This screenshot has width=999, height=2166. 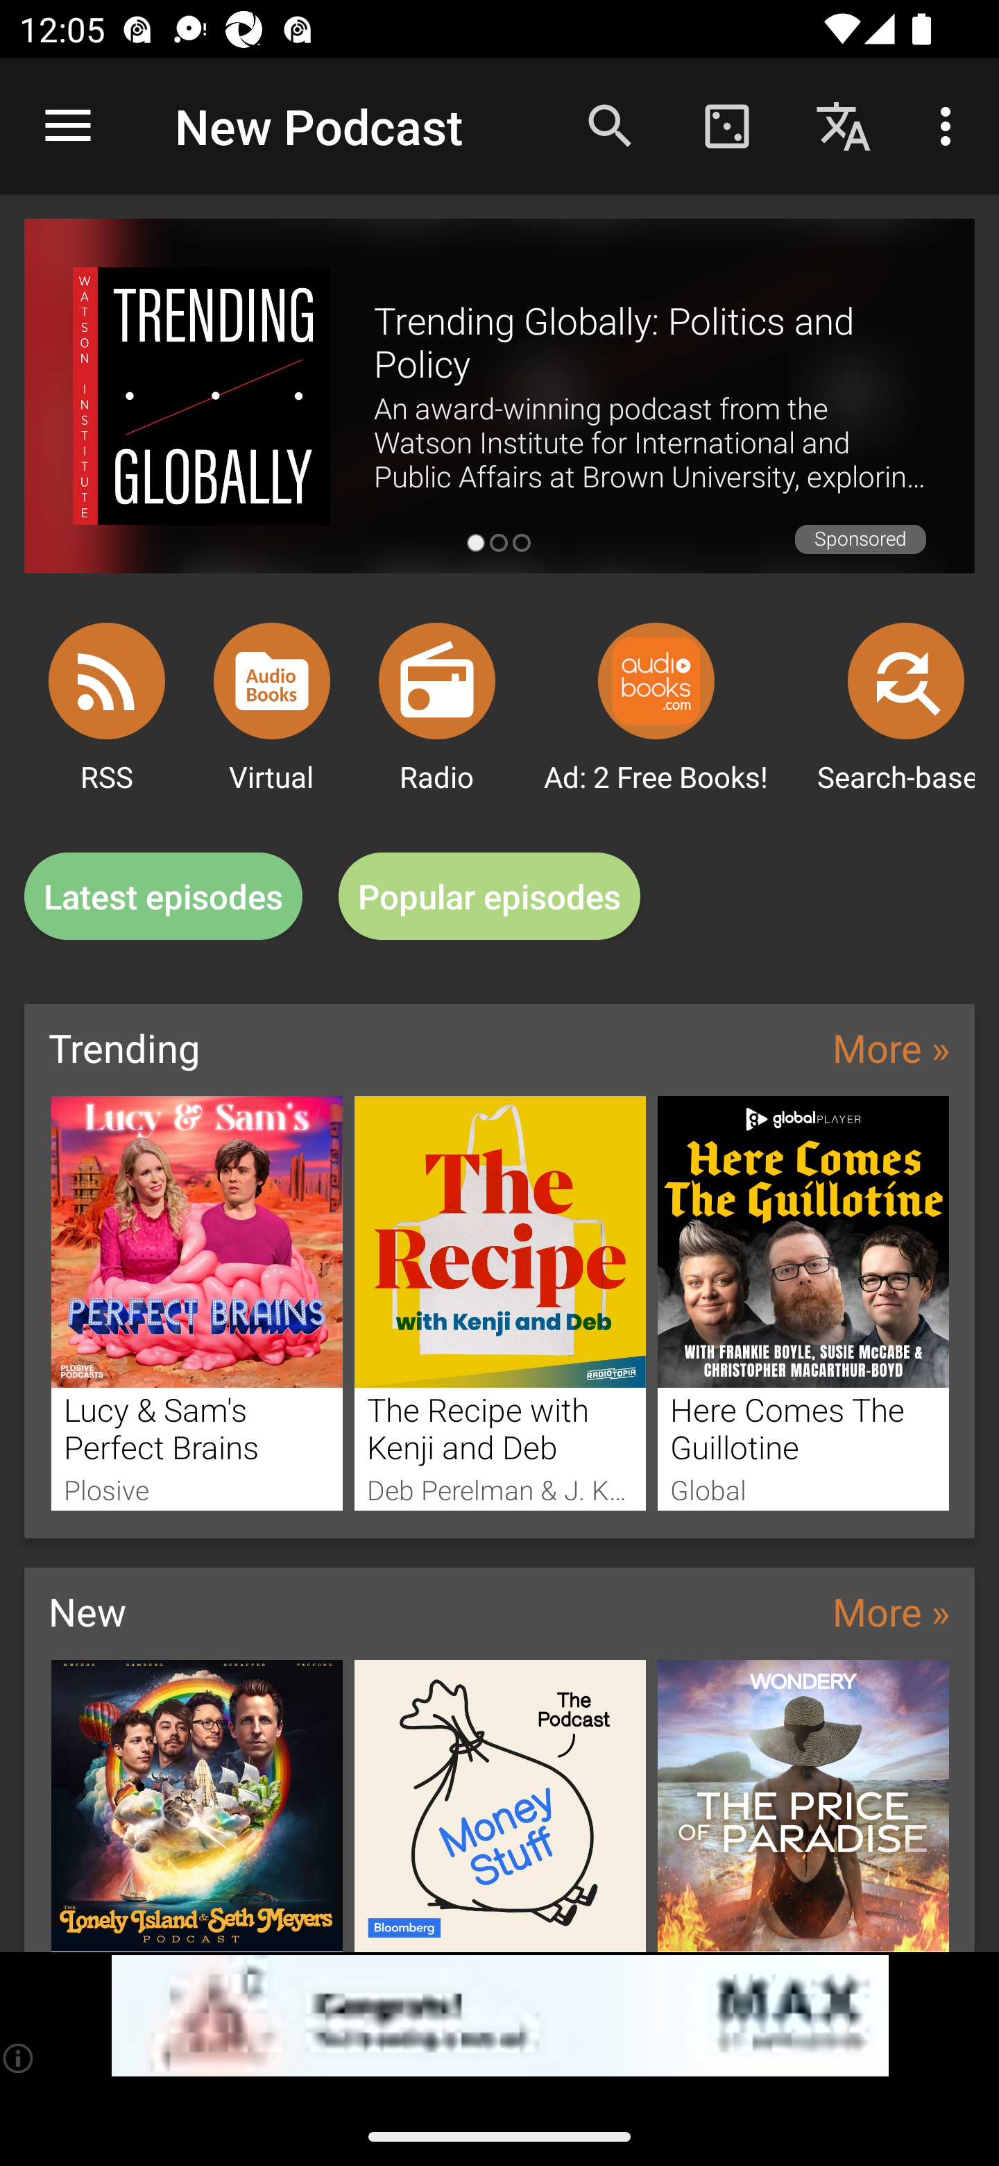 I want to click on More », so click(x=891, y=1611).